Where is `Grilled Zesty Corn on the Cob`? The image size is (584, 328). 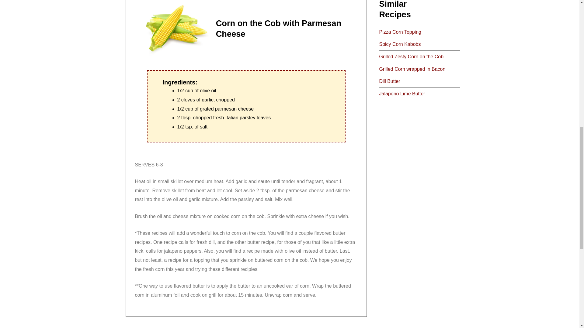
Grilled Zesty Corn on the Cob is located at coordinates (411, 56).